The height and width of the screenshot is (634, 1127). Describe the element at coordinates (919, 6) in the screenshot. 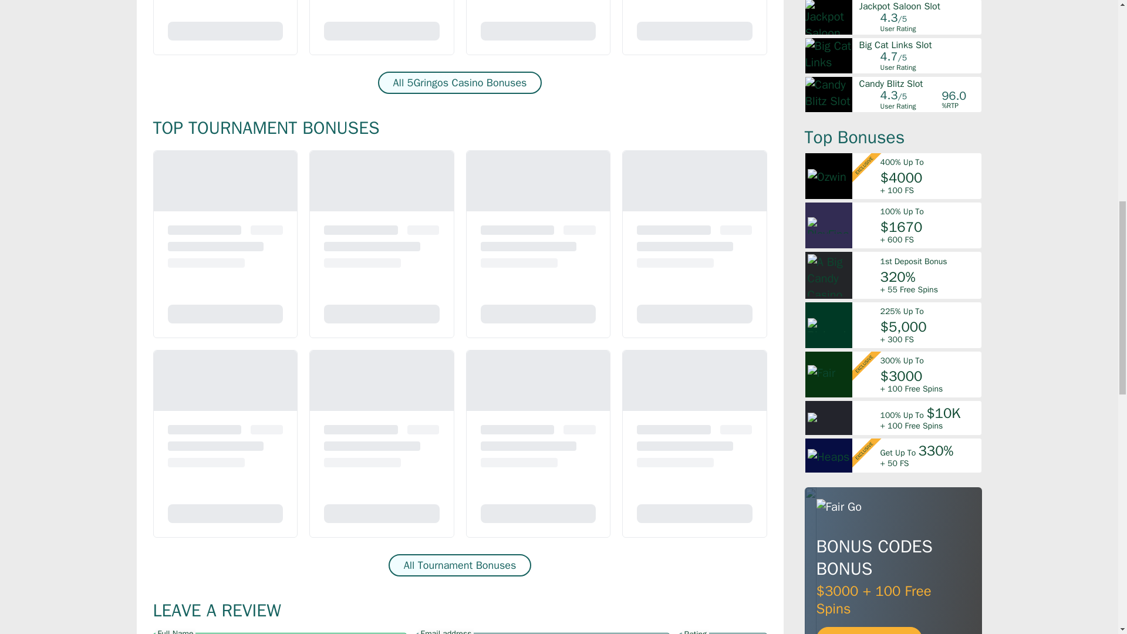

I see `Jackpot Saloon Slot` at that location.